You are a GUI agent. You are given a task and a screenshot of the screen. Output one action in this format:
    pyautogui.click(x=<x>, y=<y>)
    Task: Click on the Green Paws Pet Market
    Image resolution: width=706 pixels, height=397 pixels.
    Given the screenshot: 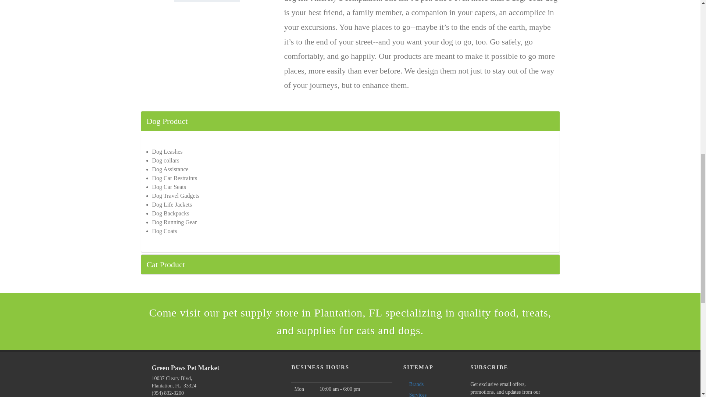 What is the action you would take?
    pyautogui.click(x=210, y=372)
    